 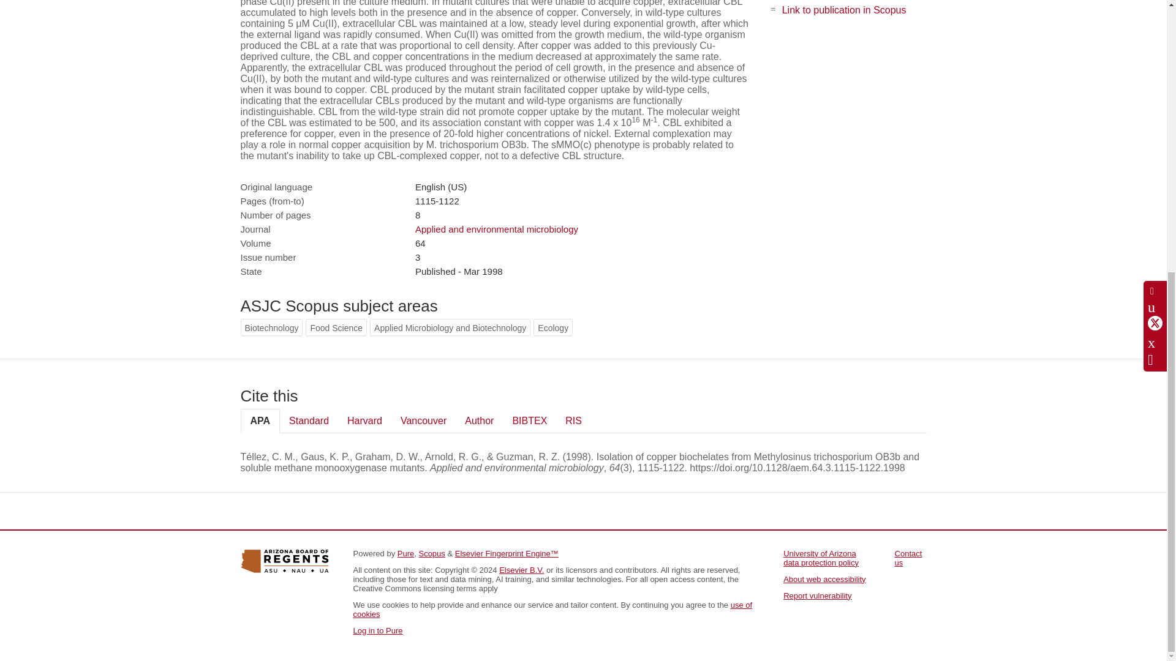 What do you see at coordinates (844, 10) in the screenshot?
I see `Link to publication in Scopus` at bounding box center [844, 10].